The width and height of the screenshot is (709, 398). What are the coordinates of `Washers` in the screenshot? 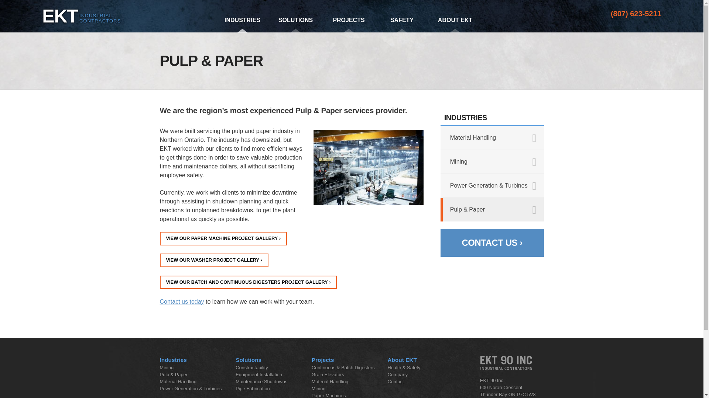 It's located at (213, 260).